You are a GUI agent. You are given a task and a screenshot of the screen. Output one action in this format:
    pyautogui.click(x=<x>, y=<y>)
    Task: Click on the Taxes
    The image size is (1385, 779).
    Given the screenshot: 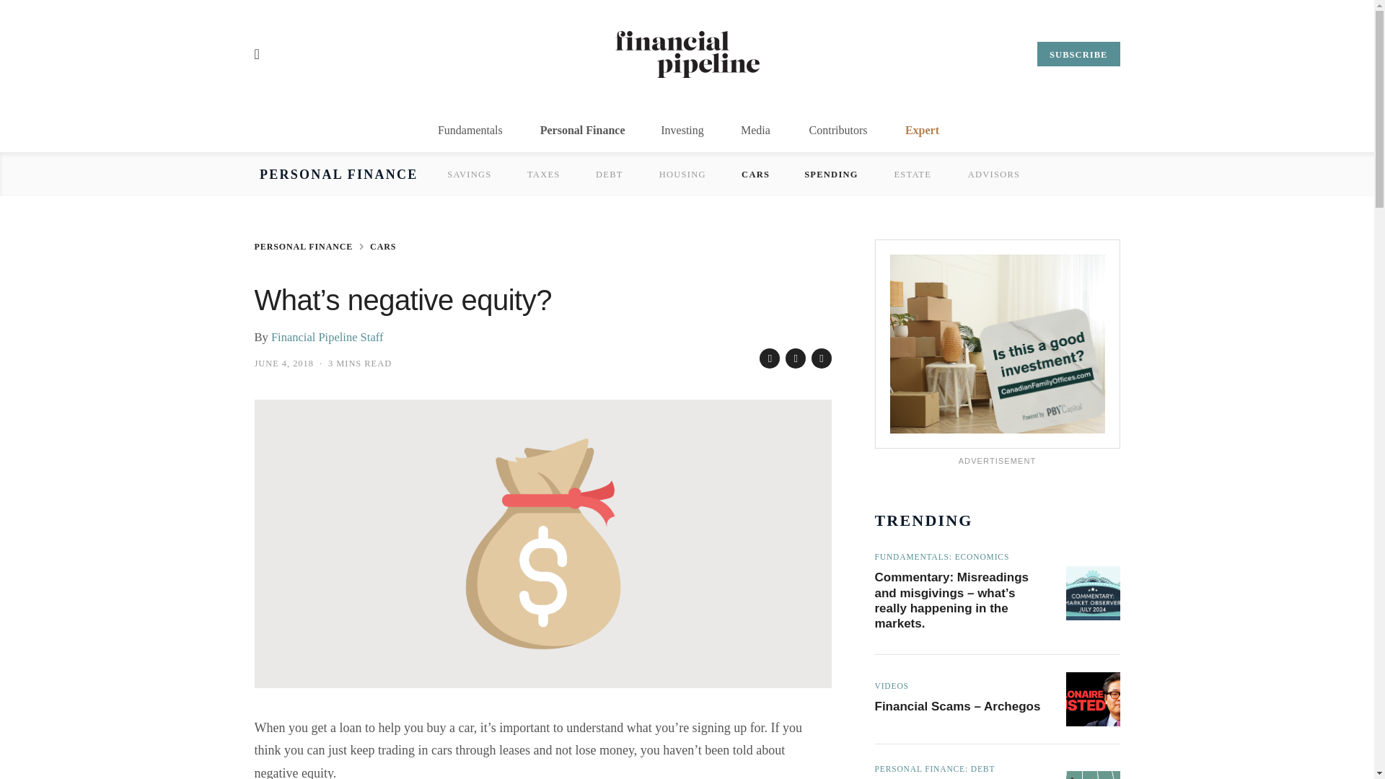 What is the action you would take?
    pyautogui.click(x=543, y=174)
    